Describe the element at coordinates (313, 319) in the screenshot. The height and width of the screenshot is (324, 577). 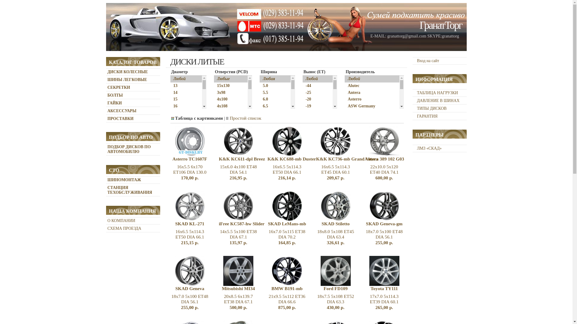
I see `34` at that location.